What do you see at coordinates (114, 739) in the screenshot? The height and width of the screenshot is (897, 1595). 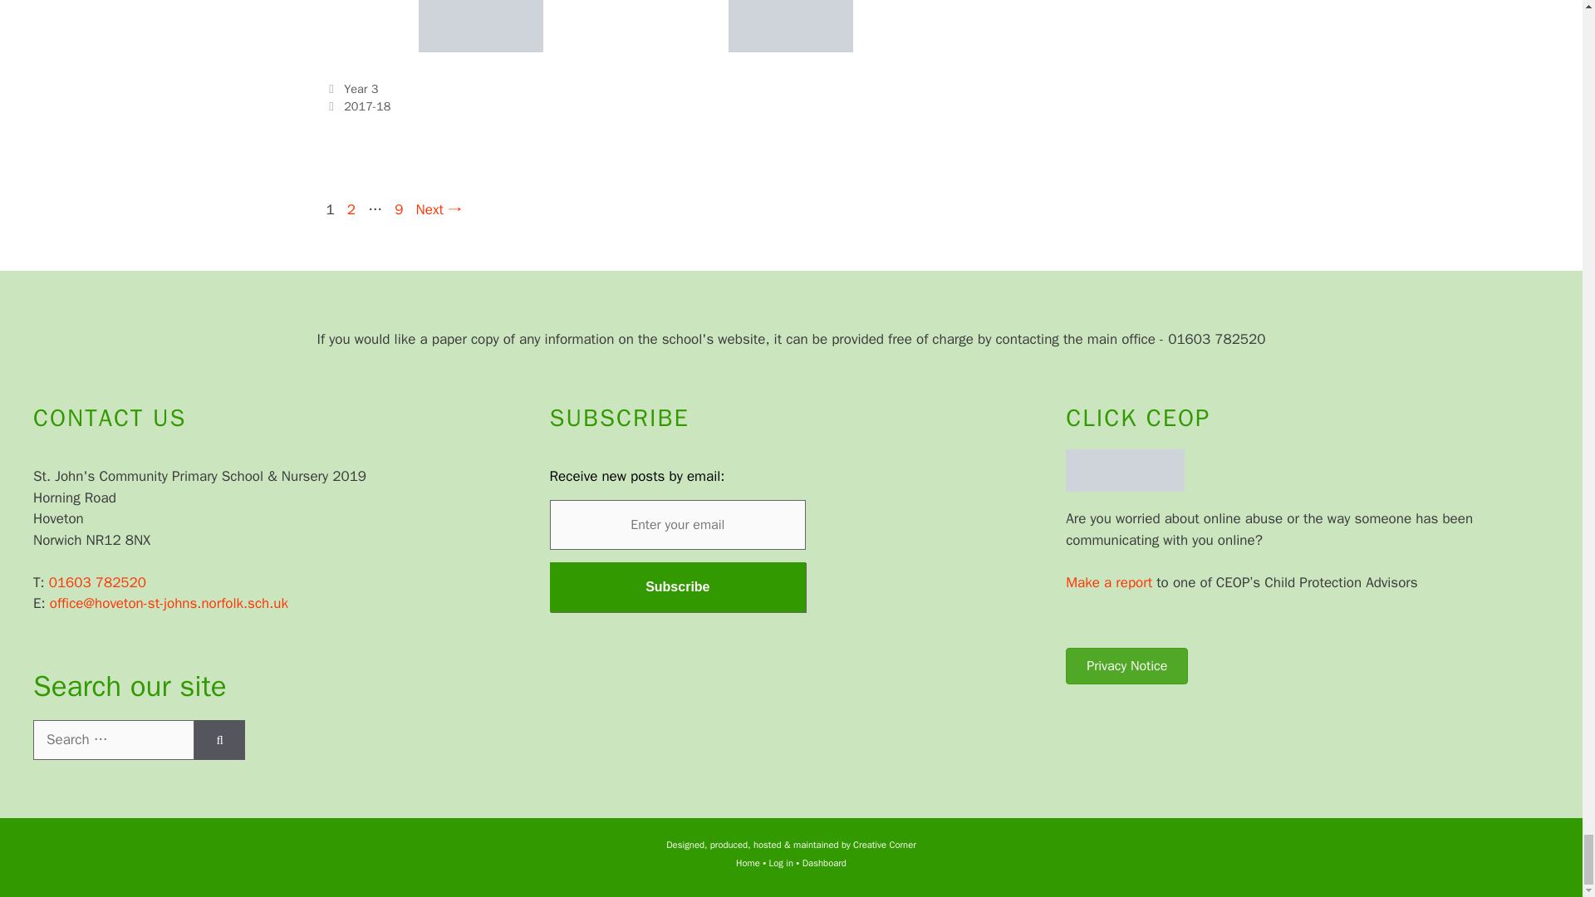 I see `Search for:` at bounding box center [114, 739].